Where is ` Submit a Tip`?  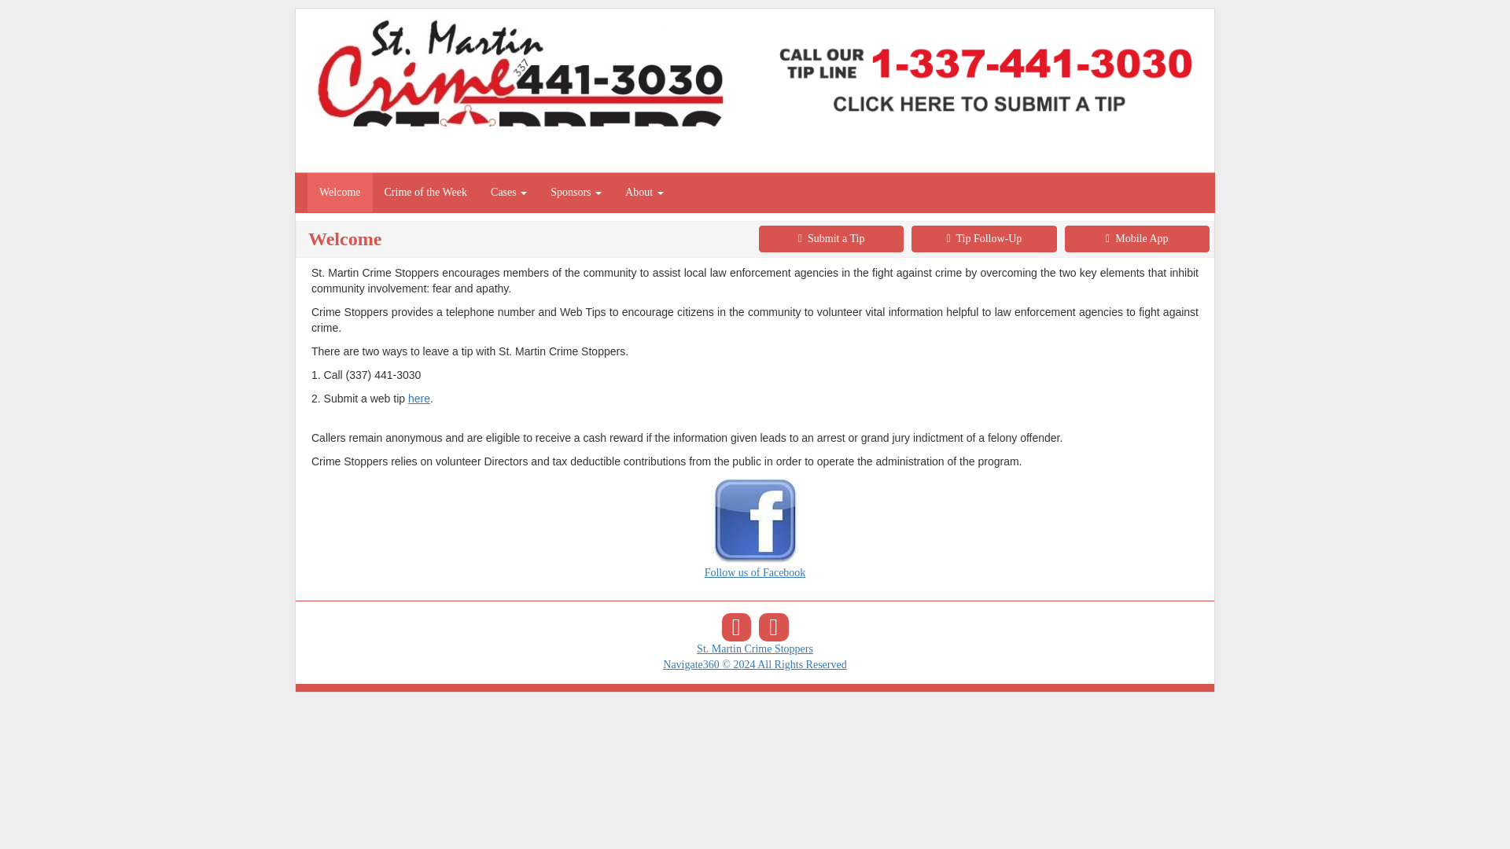
 Submit a Tip is located at coordinates (830, 239).